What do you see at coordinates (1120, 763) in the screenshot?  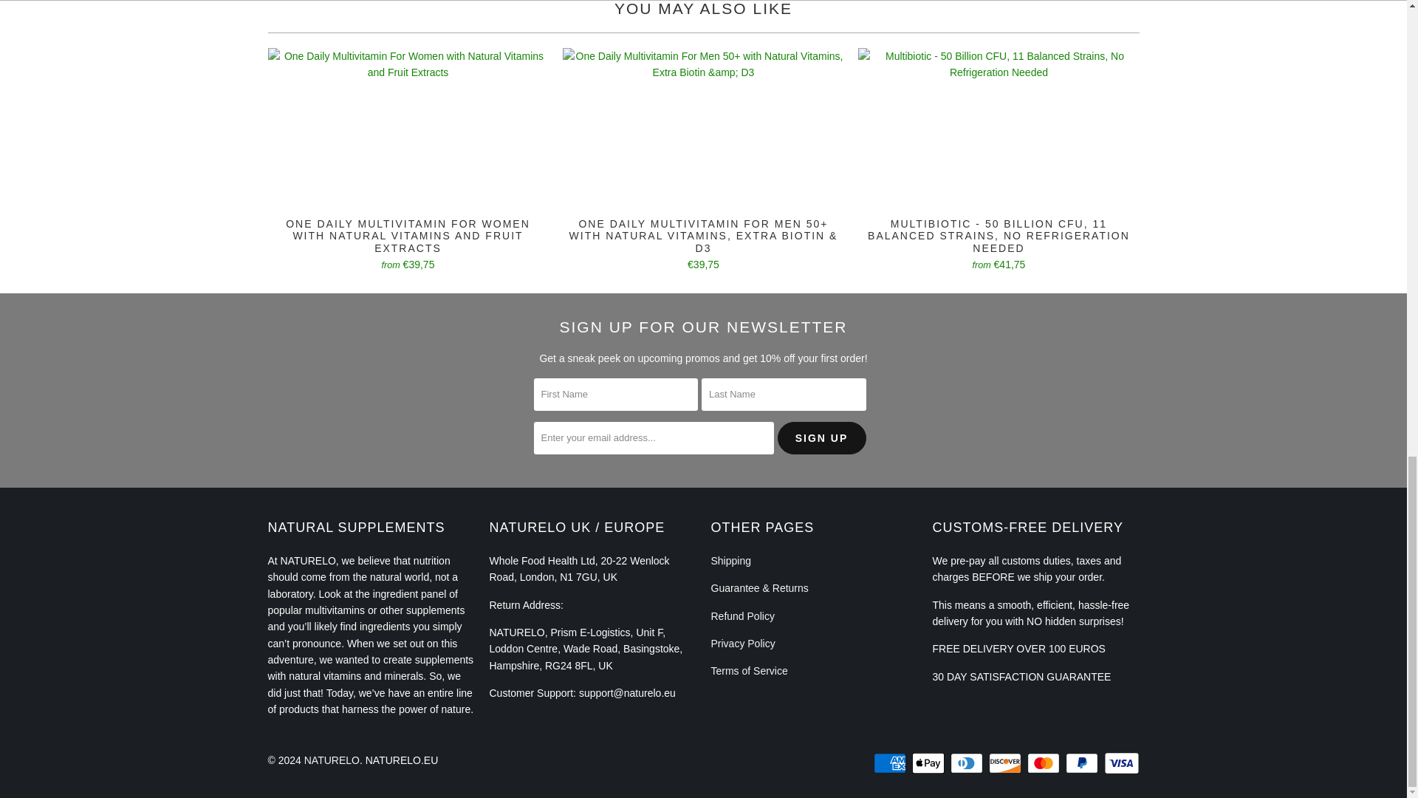 I see `Visa` at bounding box center [1120, 763].